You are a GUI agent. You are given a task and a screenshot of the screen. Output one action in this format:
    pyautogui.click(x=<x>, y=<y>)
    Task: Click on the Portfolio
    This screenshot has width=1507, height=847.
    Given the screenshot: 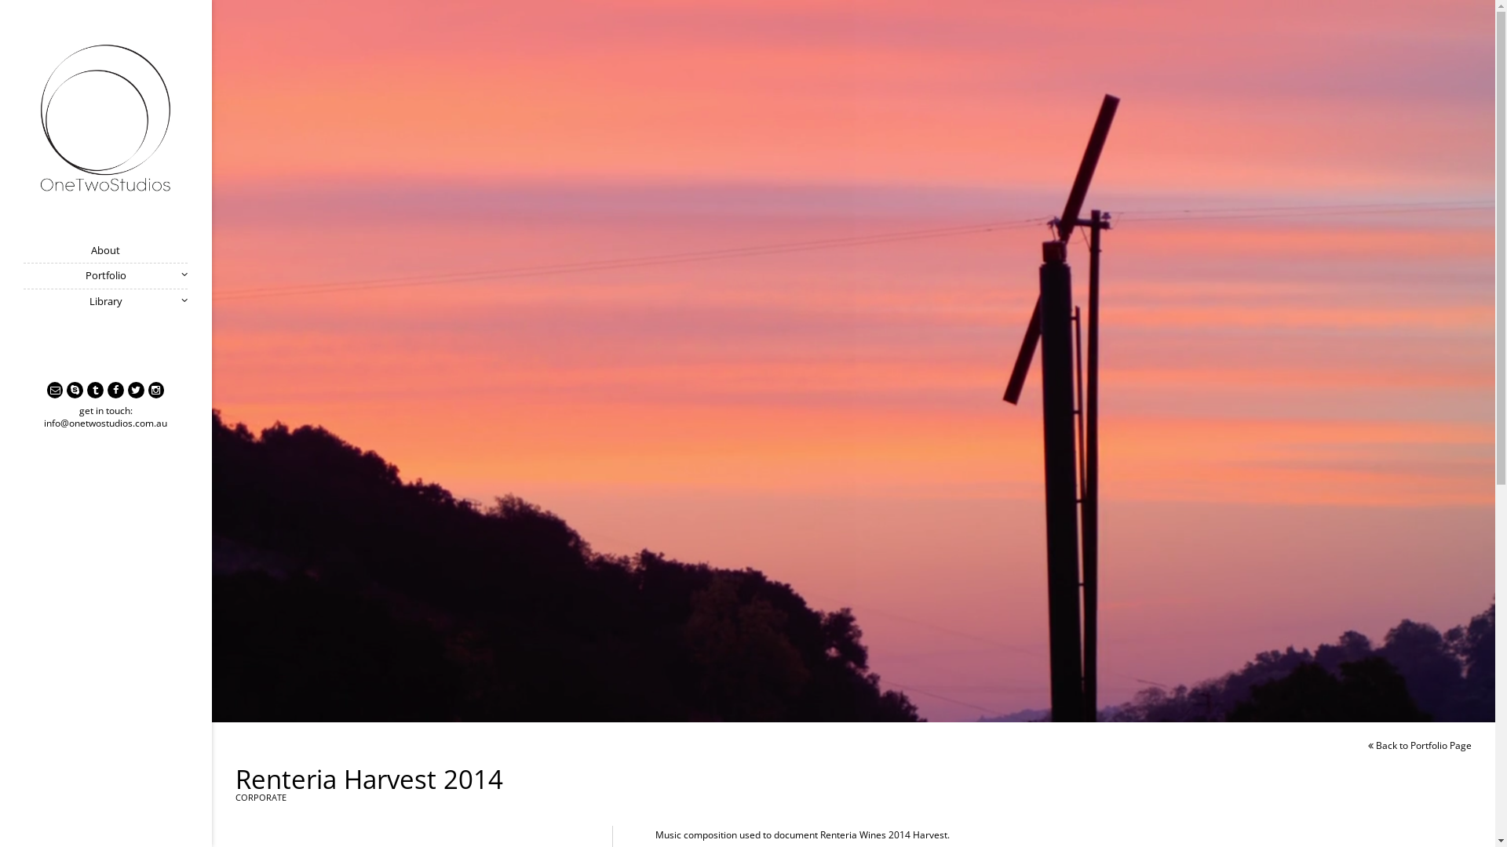 What is the action you would take?
    pyautogui.click(x=105, y=276)
    